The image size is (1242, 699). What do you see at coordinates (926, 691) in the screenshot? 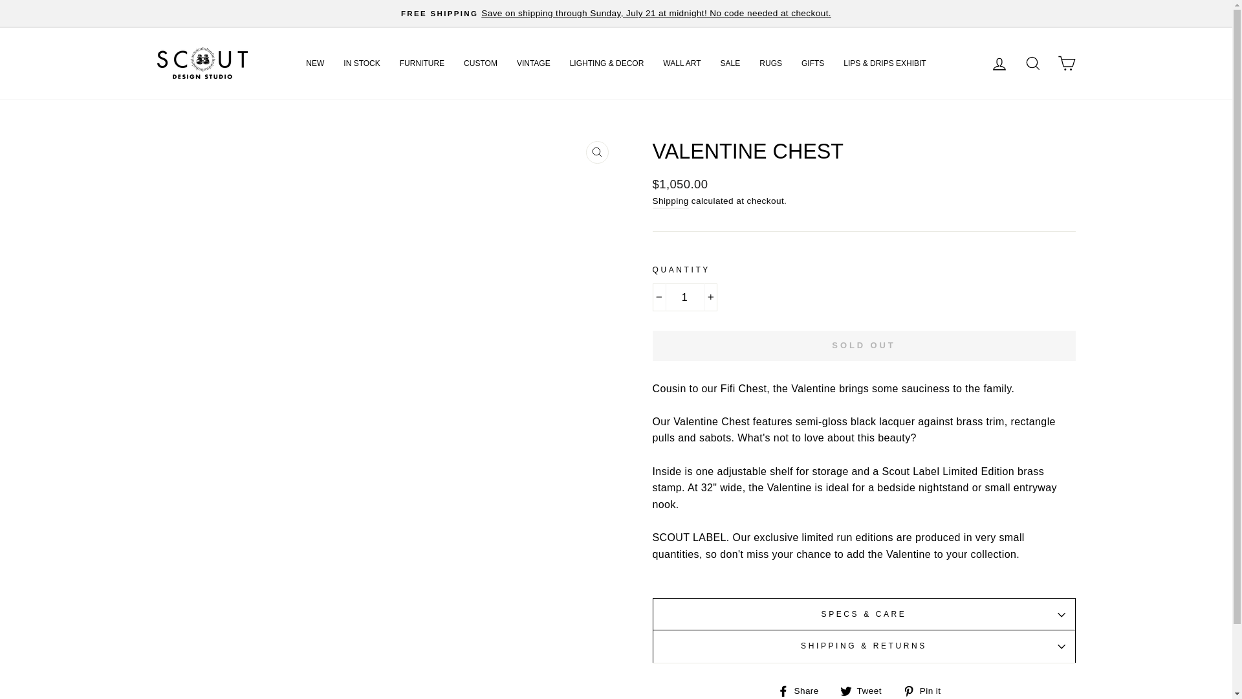
I see `Pin on Pinterest` at bounding box center [926, 691].